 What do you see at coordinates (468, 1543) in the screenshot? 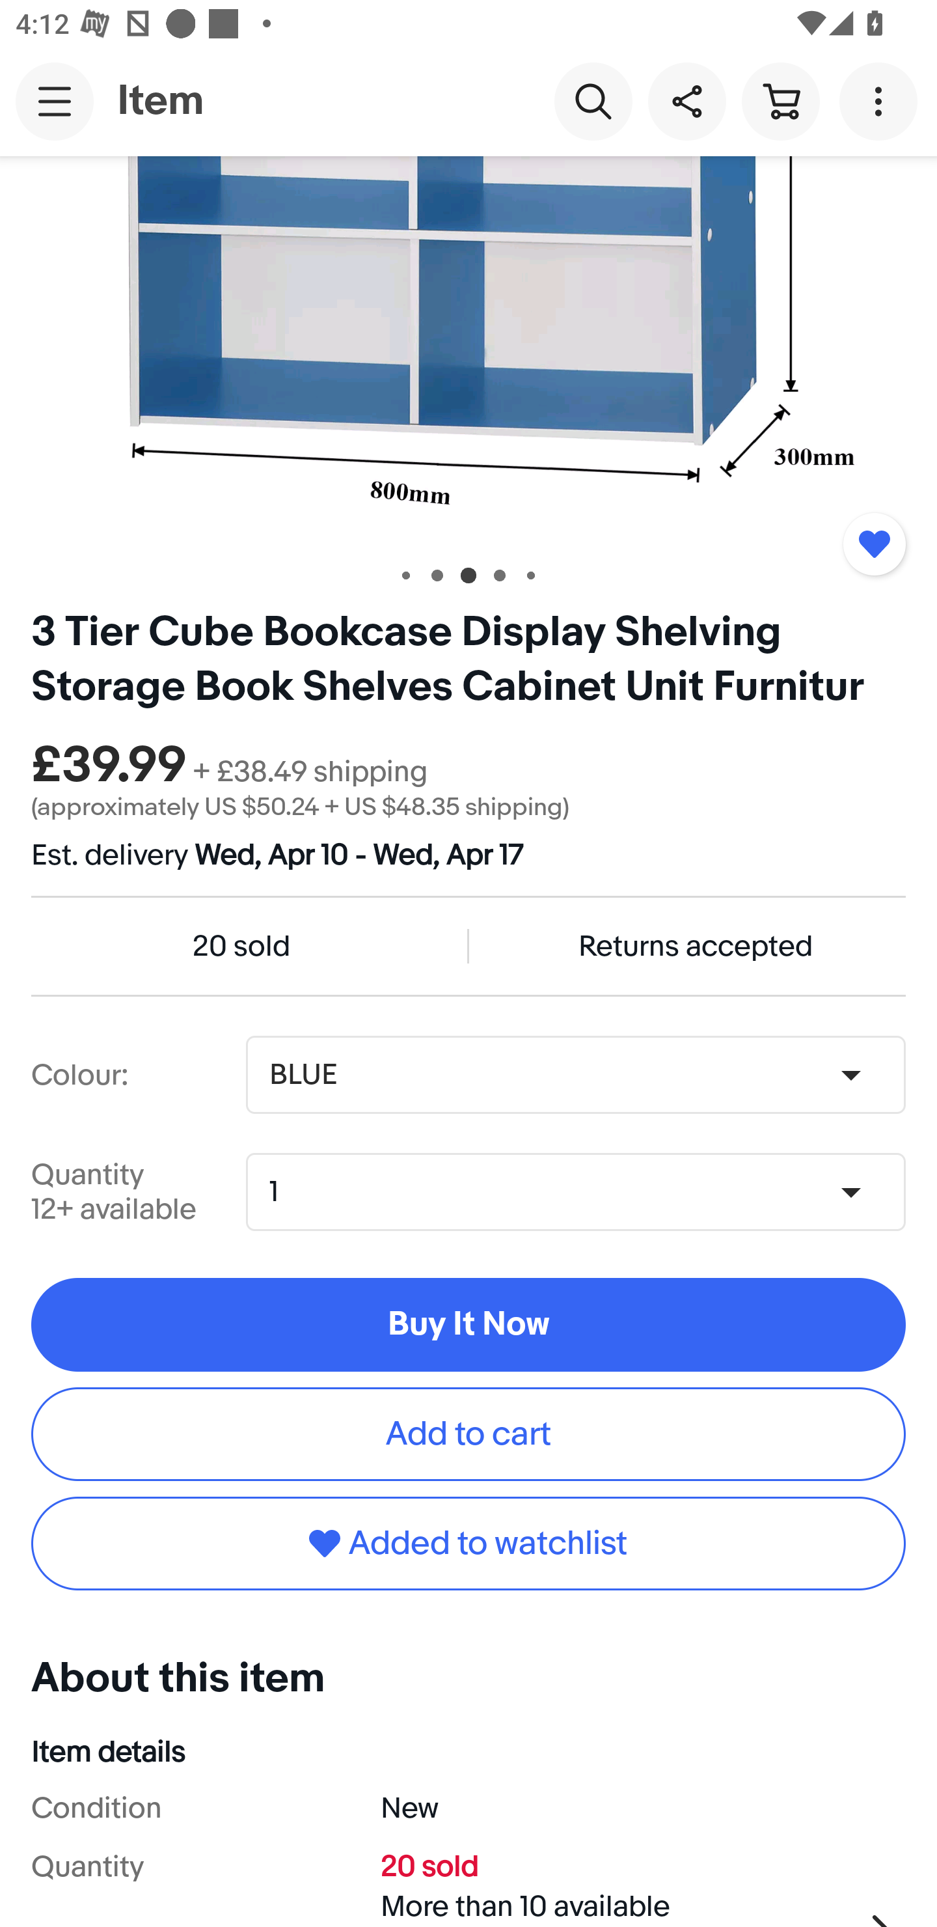
I see `Added to watchlist` at bounding box center [468, 1543].